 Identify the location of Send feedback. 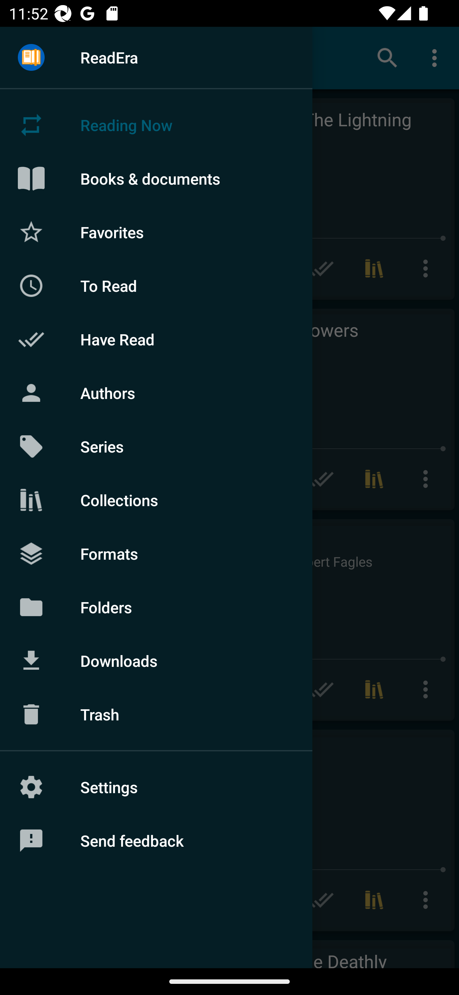
(156, 841).